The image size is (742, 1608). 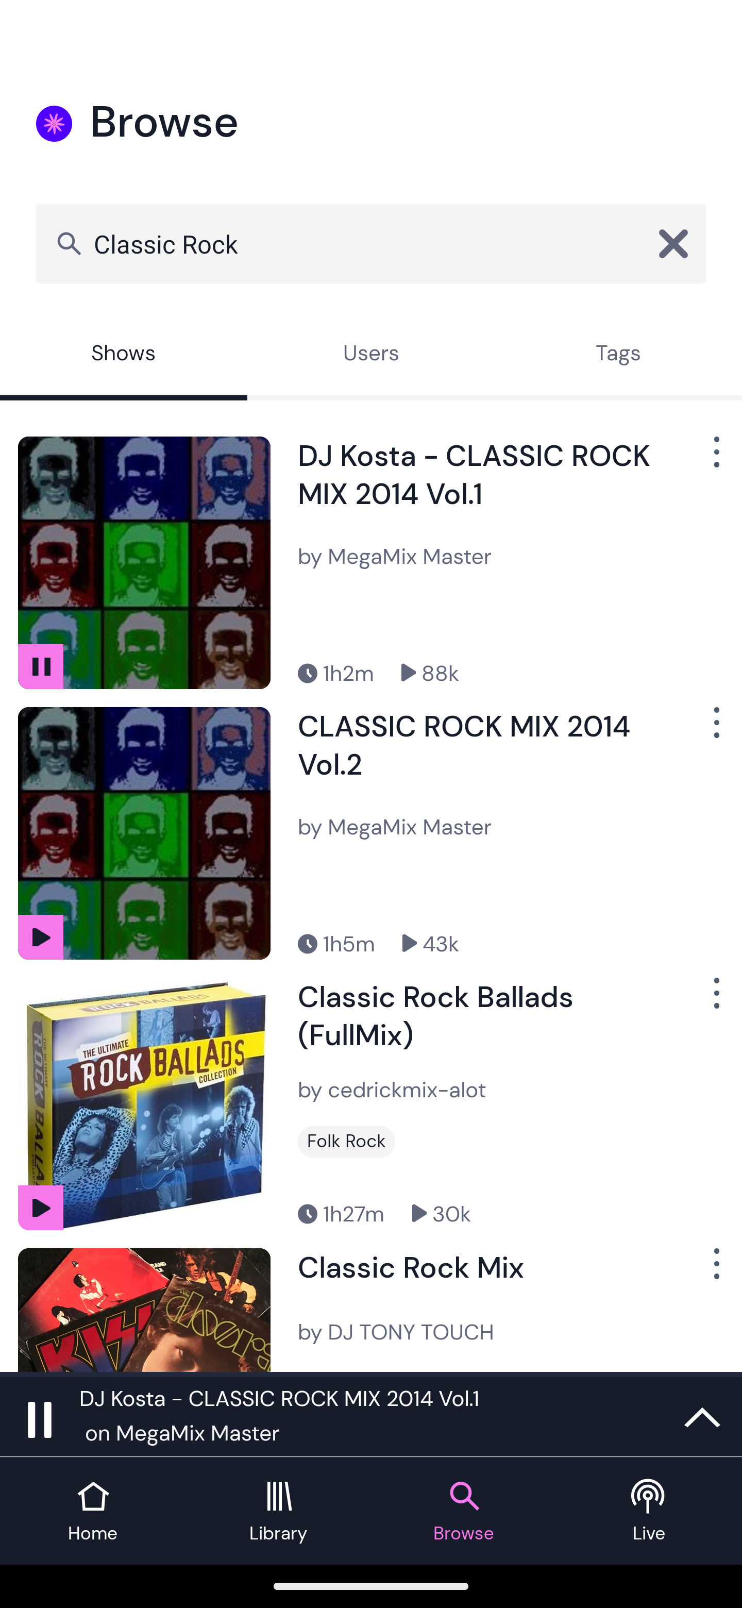 What do you see at coordinates (346, 1142) in the screenshot?
I see `Folk Rock` at bounding box center [346, 1142].